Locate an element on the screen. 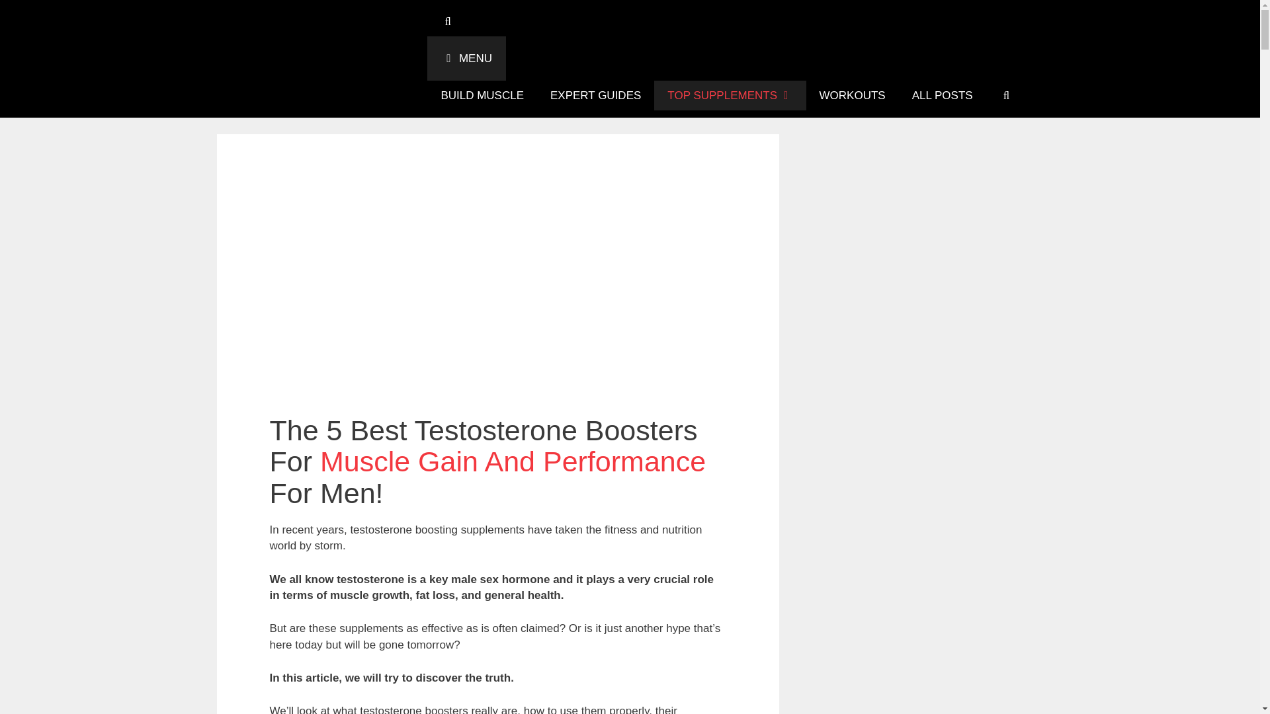  WORKOUTS is located at coordinates (853, 95).